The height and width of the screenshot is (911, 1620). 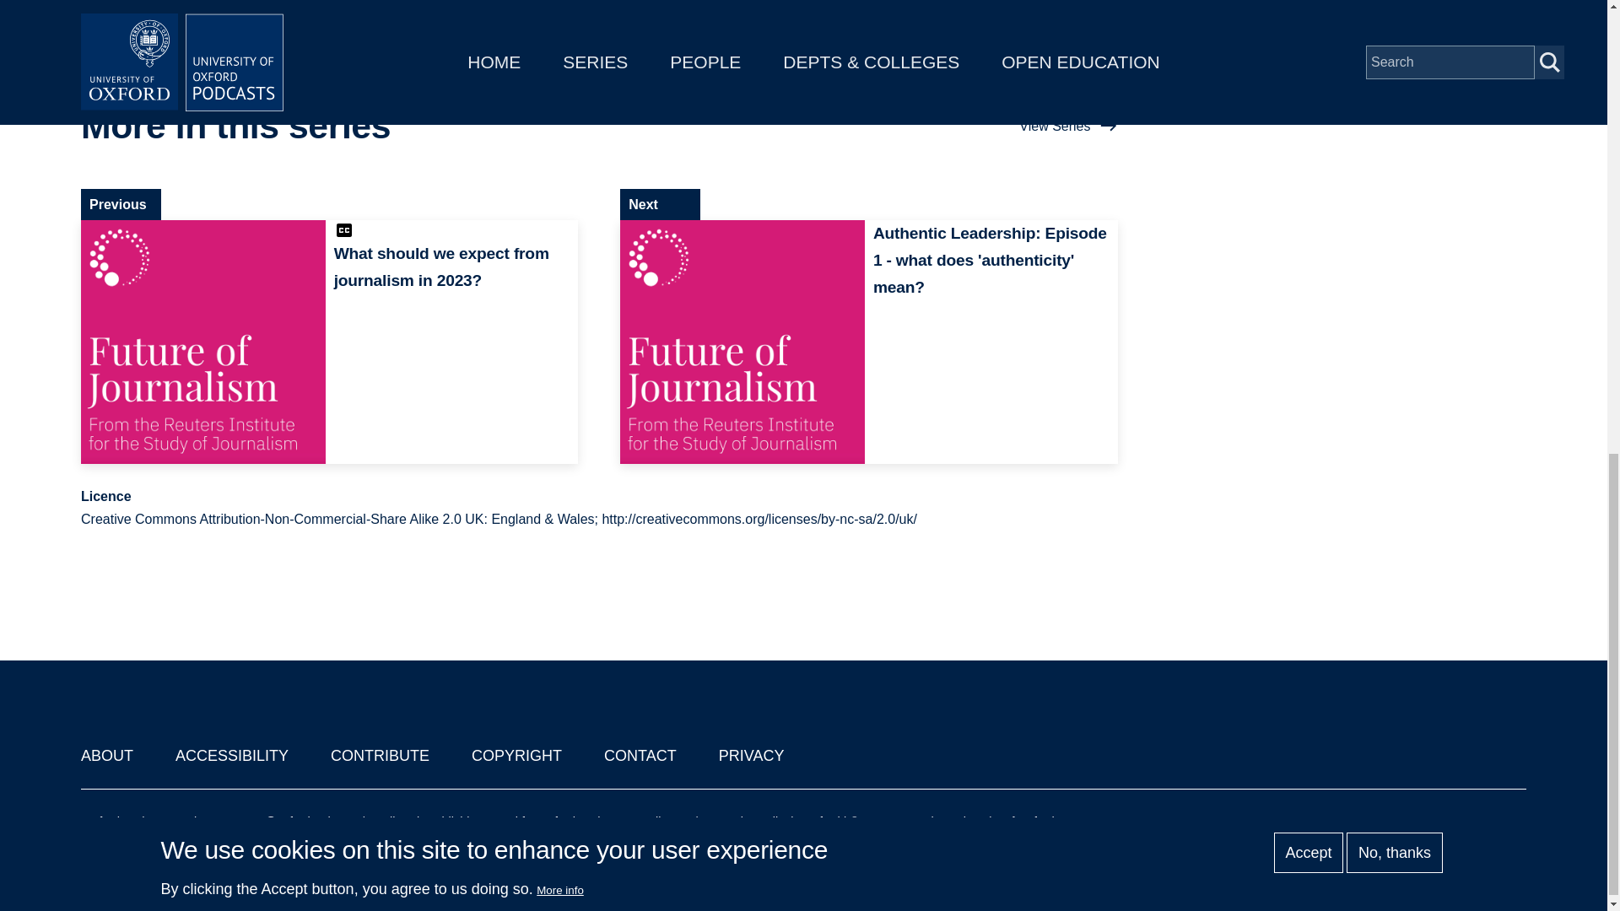 What do you see at coordinates (516, 756) in the screenshot?
I see `COPYRIGHT` at bounding box center [516, 756].